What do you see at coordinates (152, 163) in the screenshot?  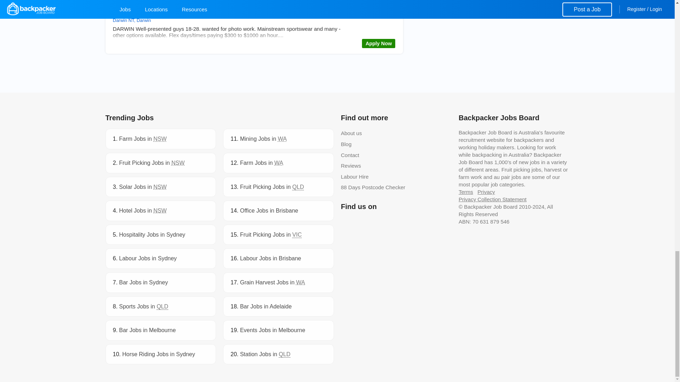 I see `Fruit Picking Jobs in NSW` at bounding box center [152, 163].